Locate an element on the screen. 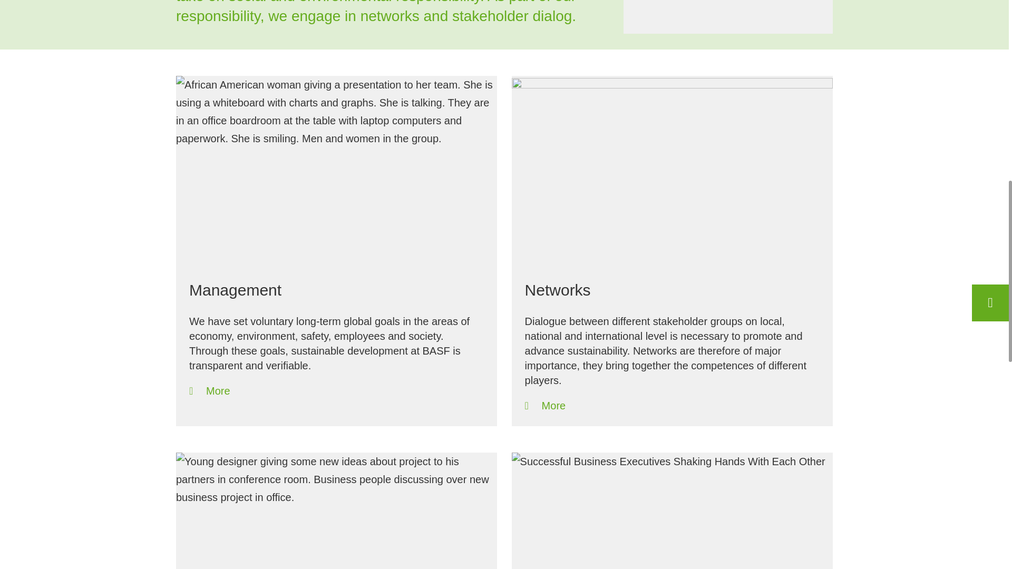 This screenshot has width=1012, height=569. Successful Business Executives Shaking Hands With Each Other is located at coordinates (673, 511).